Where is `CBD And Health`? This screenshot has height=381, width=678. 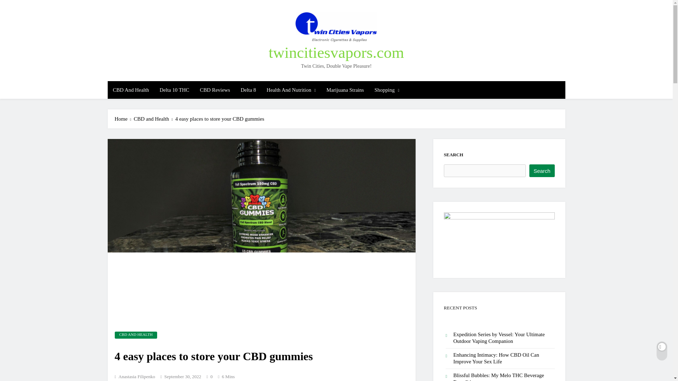 CBD And Health is located at coordinates (130, 90).